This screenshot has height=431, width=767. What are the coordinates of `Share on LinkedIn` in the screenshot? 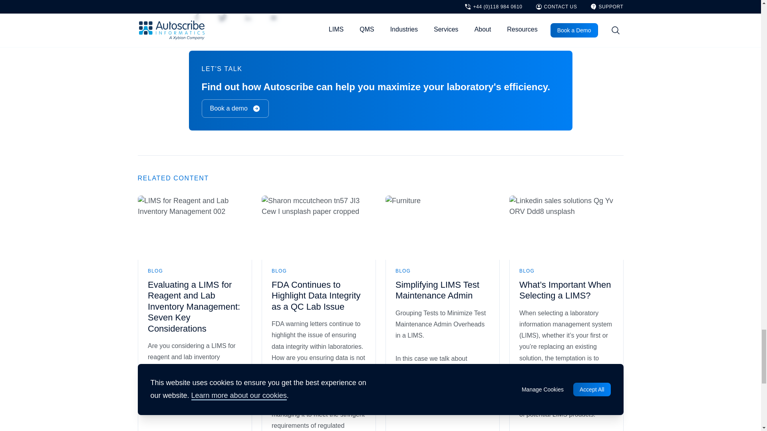 It's located at (247, 18).